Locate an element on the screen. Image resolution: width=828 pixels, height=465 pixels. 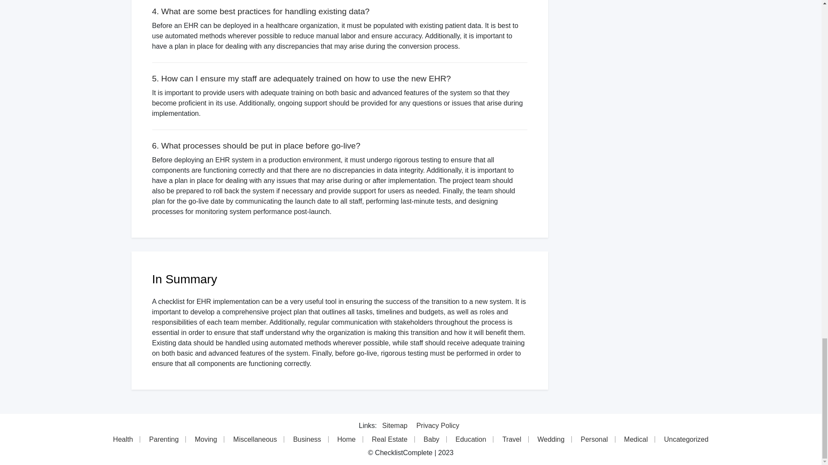
Personal is located at coordinates (594, 439).